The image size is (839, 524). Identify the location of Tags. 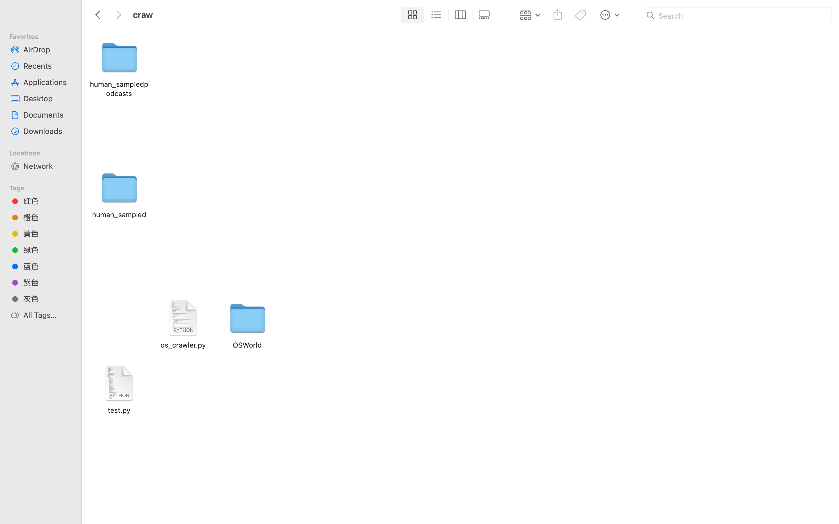
(44, 187).